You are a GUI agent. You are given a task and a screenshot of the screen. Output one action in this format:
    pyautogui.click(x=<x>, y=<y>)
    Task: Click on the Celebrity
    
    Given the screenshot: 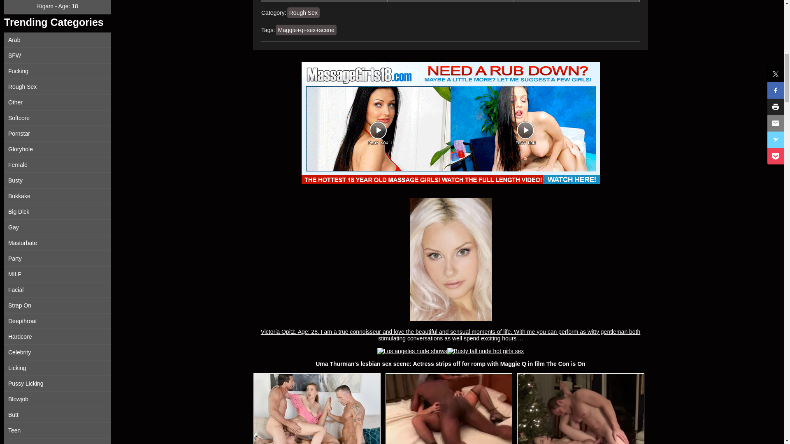 What is the action you would take?
    pyautogui.click(x=58, y=353)
    